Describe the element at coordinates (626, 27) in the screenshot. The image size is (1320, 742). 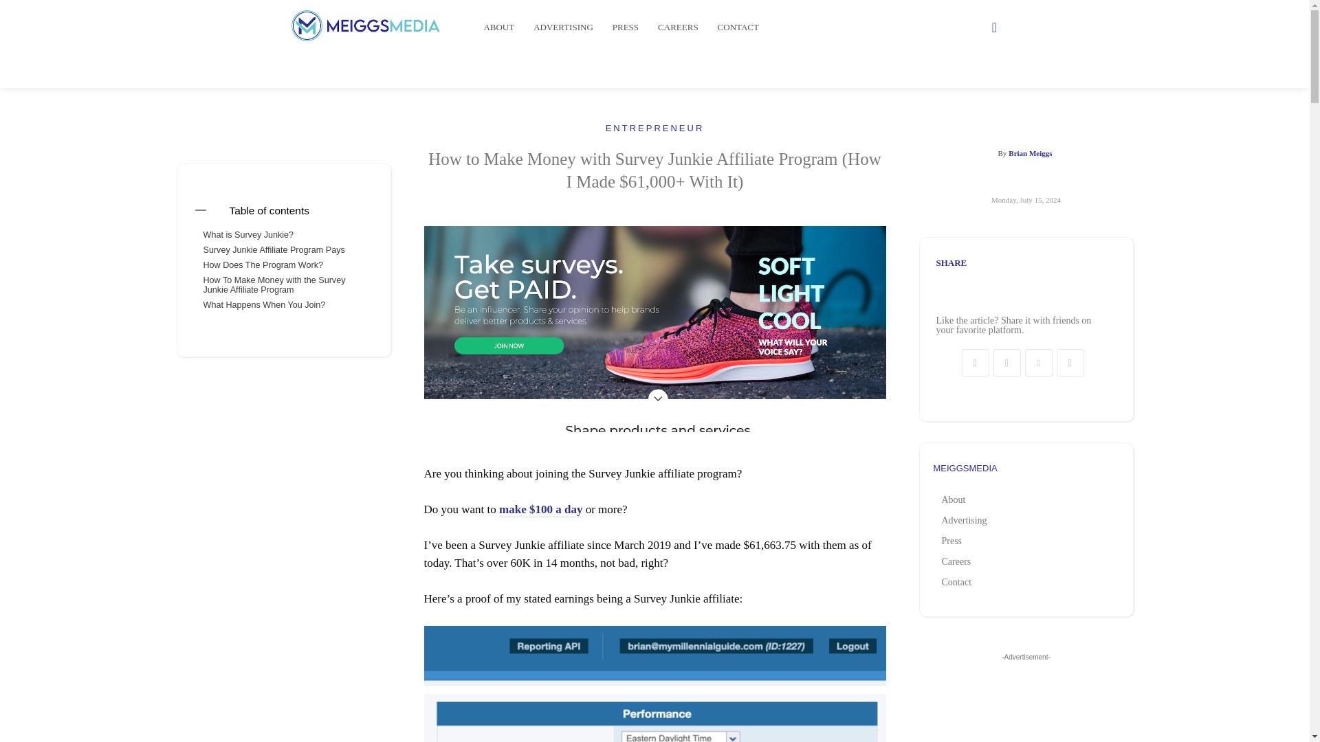
I see `PRESS` at that location.